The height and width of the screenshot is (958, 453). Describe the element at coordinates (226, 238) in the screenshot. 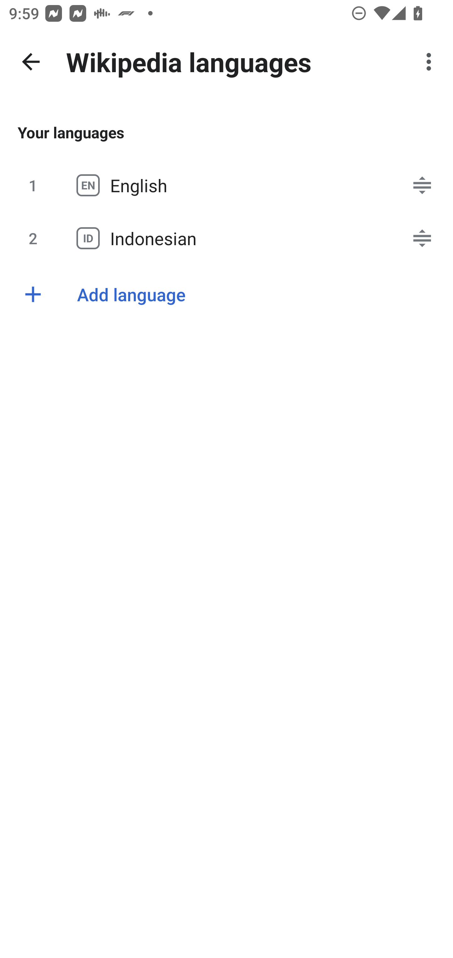

I see `2 ID Indonesian` at that location.